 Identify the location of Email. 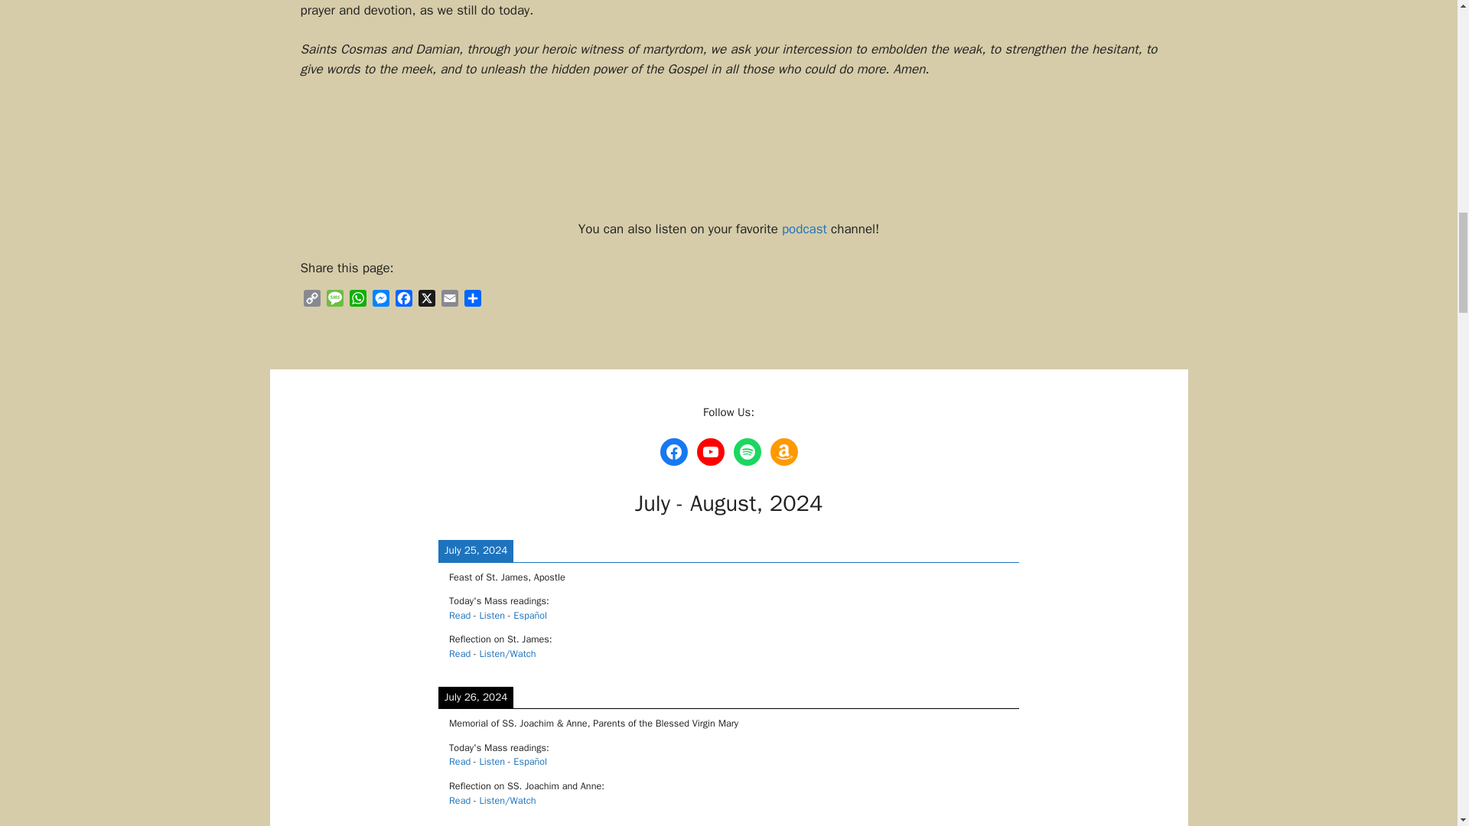
(449, 301).